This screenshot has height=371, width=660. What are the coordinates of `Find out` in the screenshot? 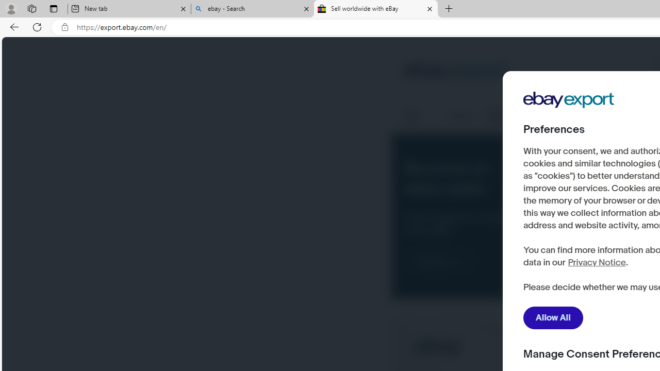 It's located at (439, 262).